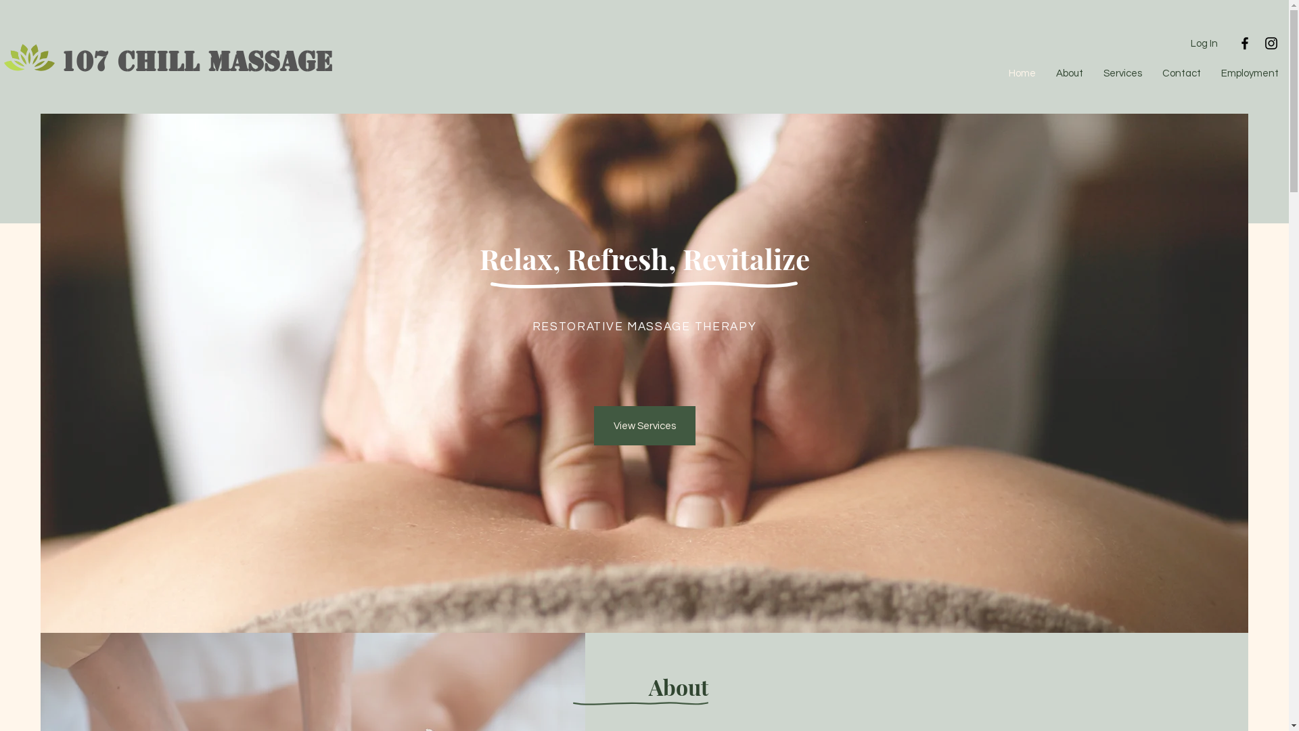 The height and width of the screenshot is (731, 1299). Describe the element at coordinates (1022, 74) in the screenshot. I see `Home` at that location.